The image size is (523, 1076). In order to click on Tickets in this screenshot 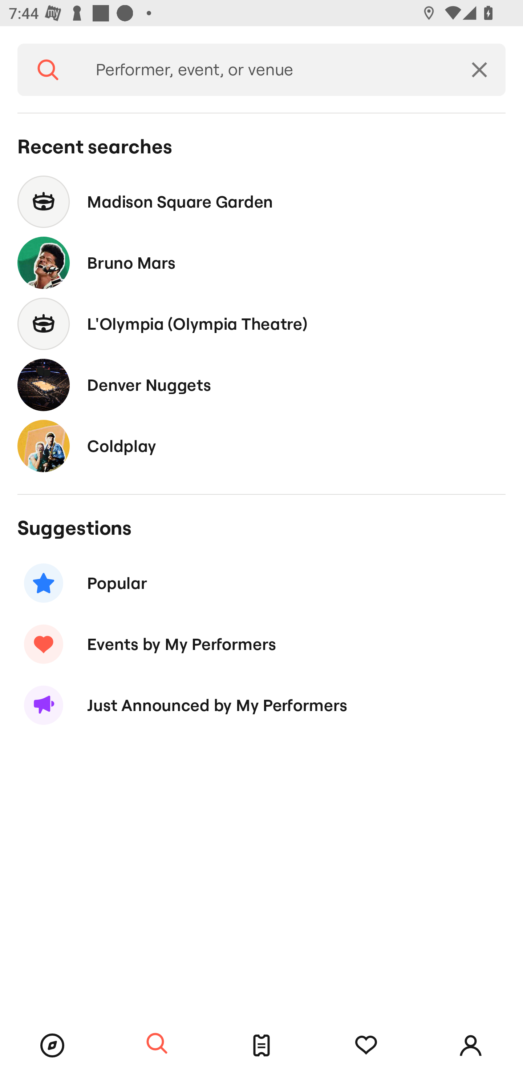, I will do `click(261, 1045)`.